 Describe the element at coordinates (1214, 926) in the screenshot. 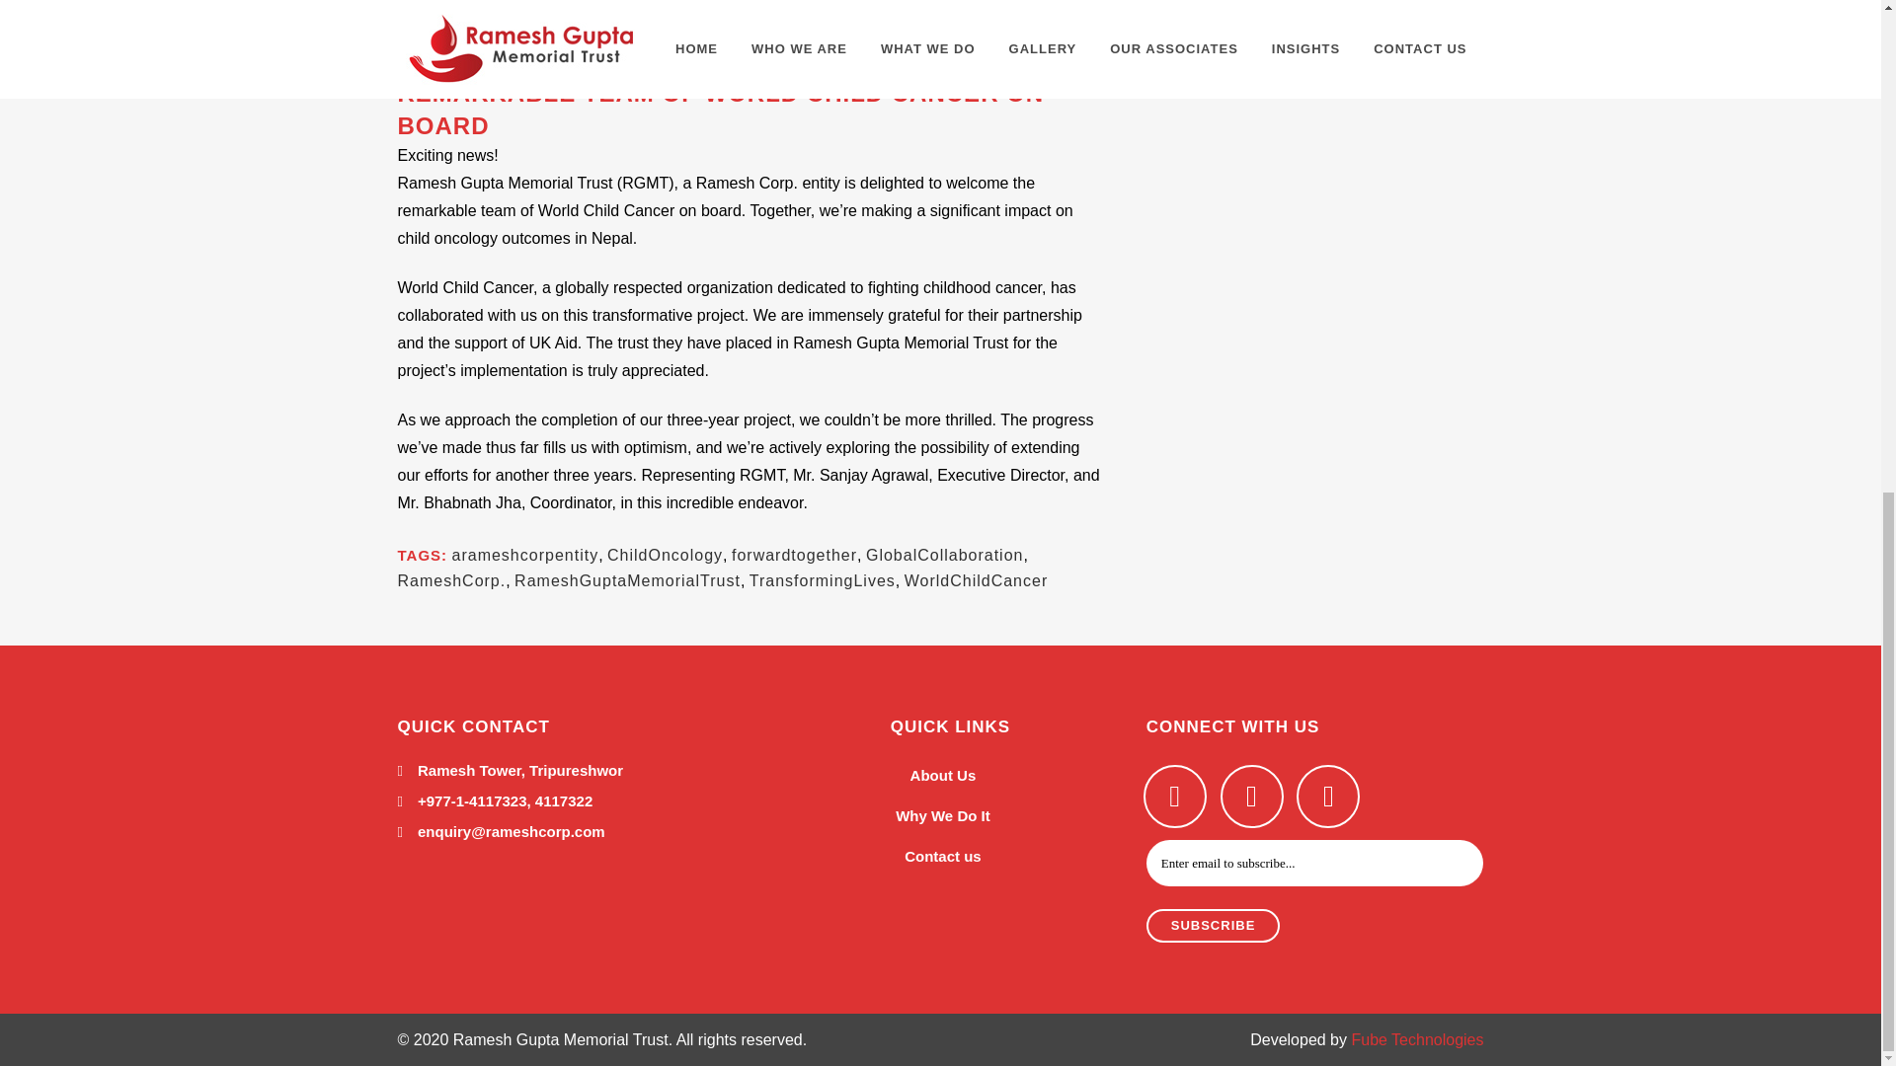

I see `Subscribe` at that location.